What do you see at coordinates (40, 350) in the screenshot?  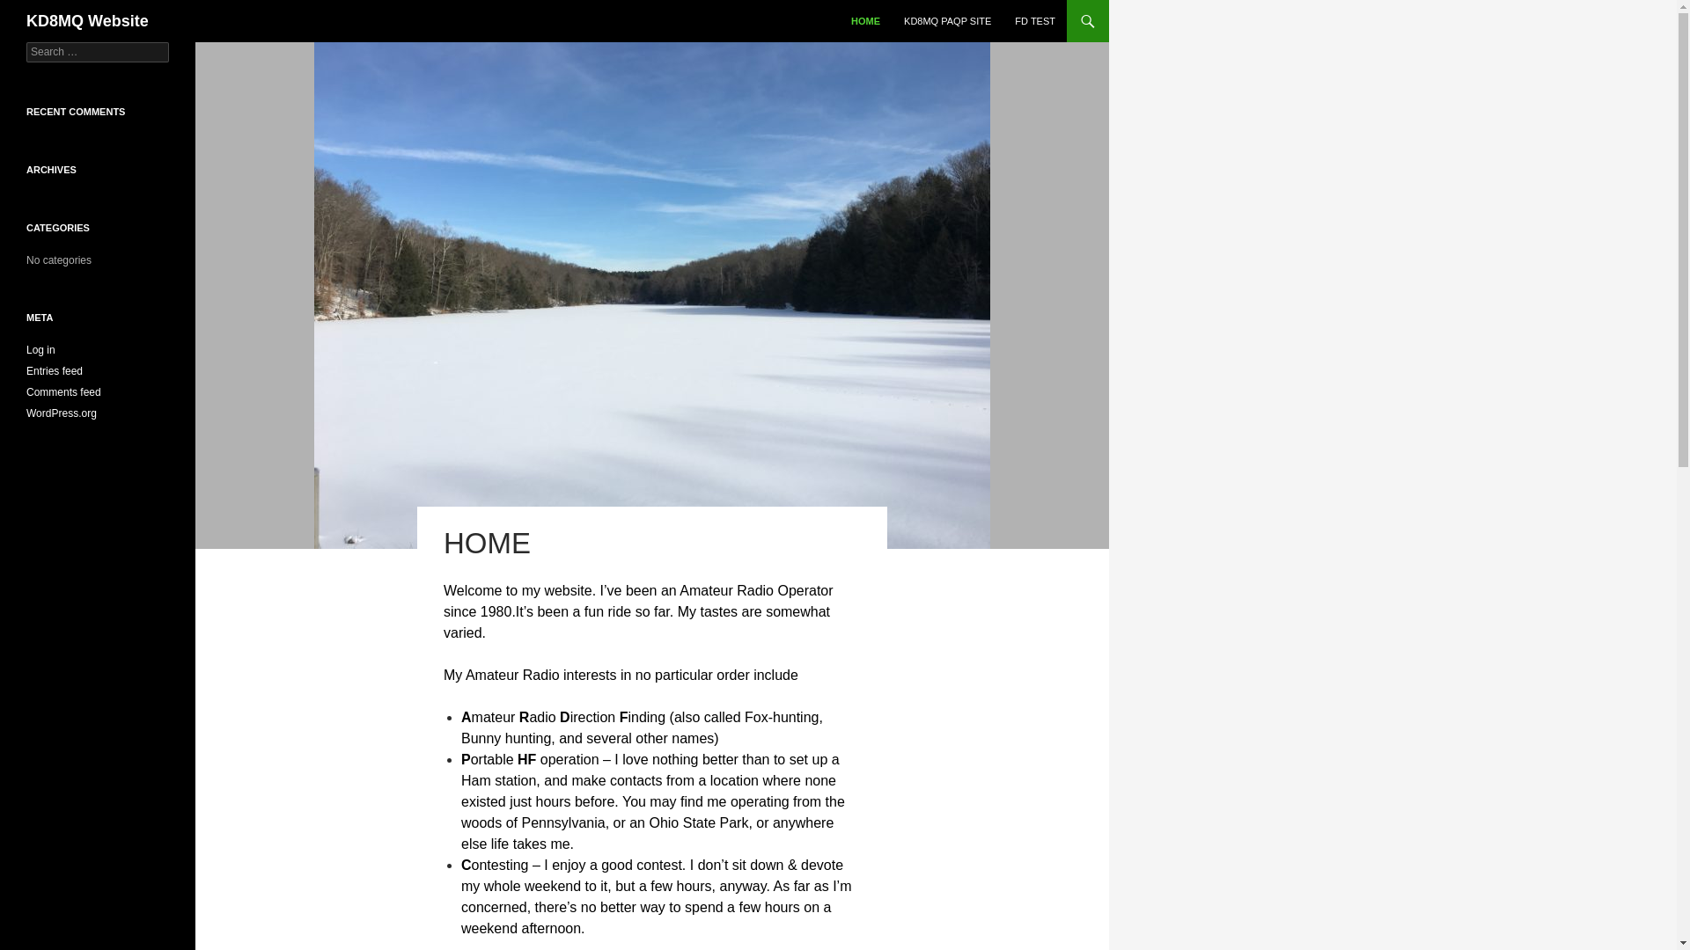 I see `Log in` at bounding box center [40, 350].